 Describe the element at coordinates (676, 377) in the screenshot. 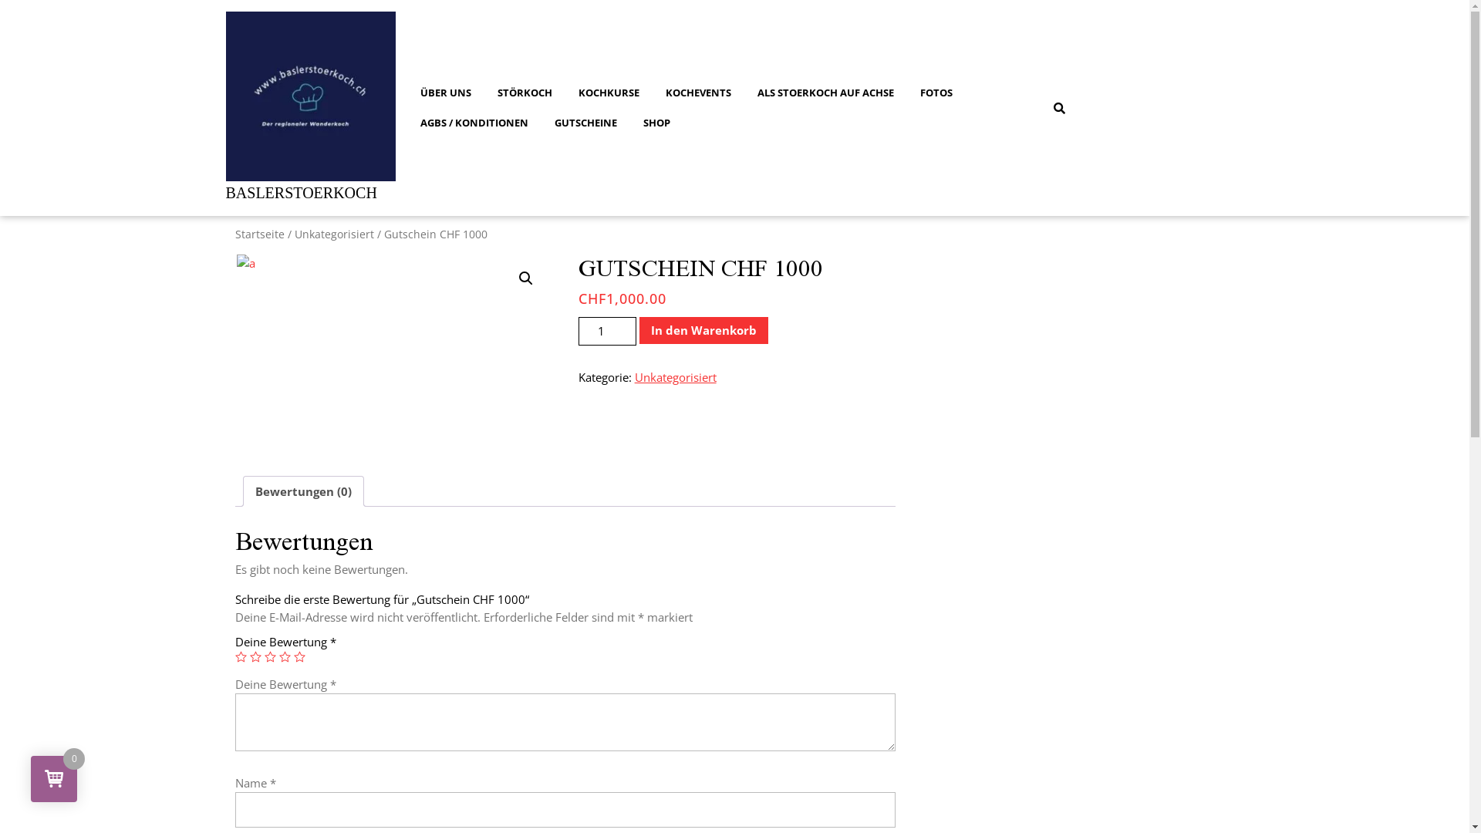

I see `Unkategorisiert` at that location.